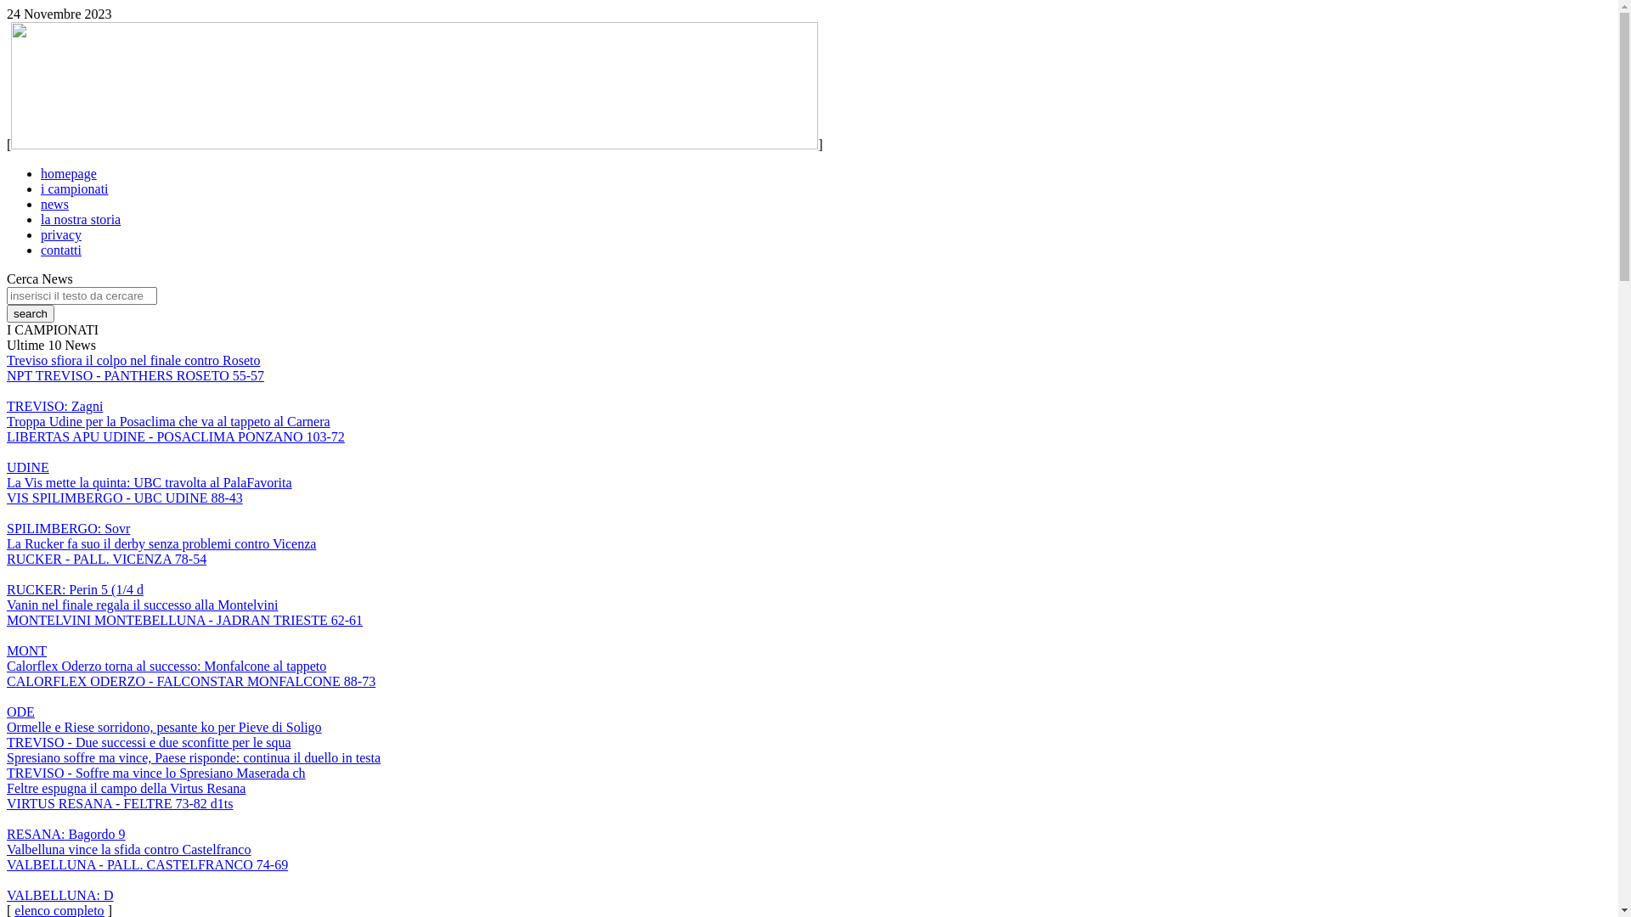  What do you see at coordinates (54, 204) in the screenshot?
I see `news` at bounding box center [54, 204].